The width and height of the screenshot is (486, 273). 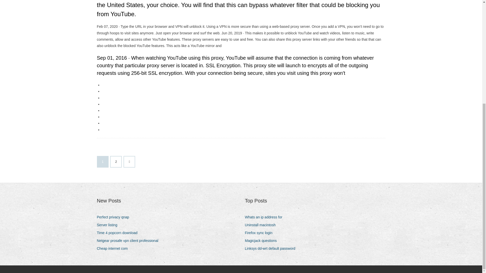 I want to click on Server listing, so click(x=109, y=225).